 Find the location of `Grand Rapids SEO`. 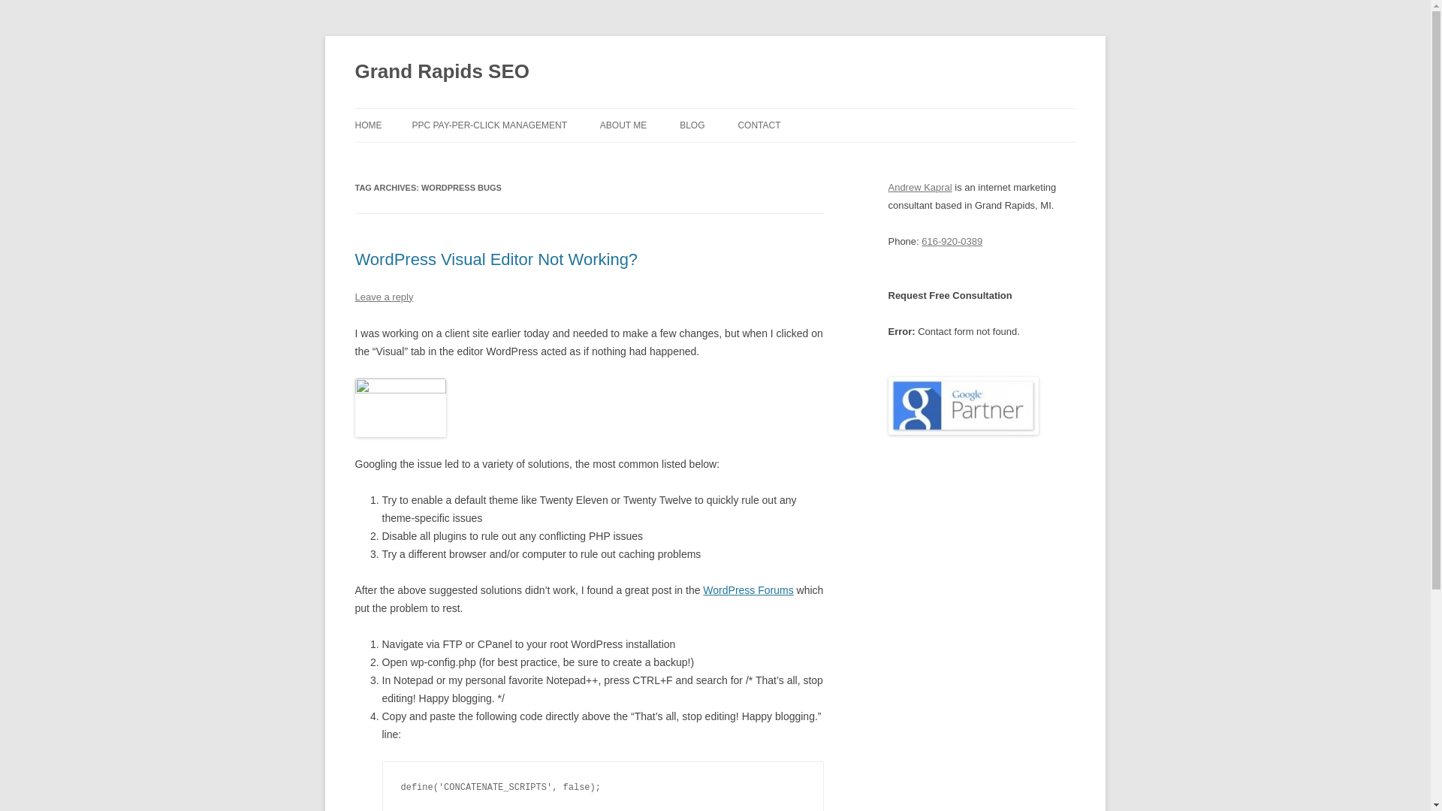

Grand Rapids SEO is located at coordinates (442, 72).